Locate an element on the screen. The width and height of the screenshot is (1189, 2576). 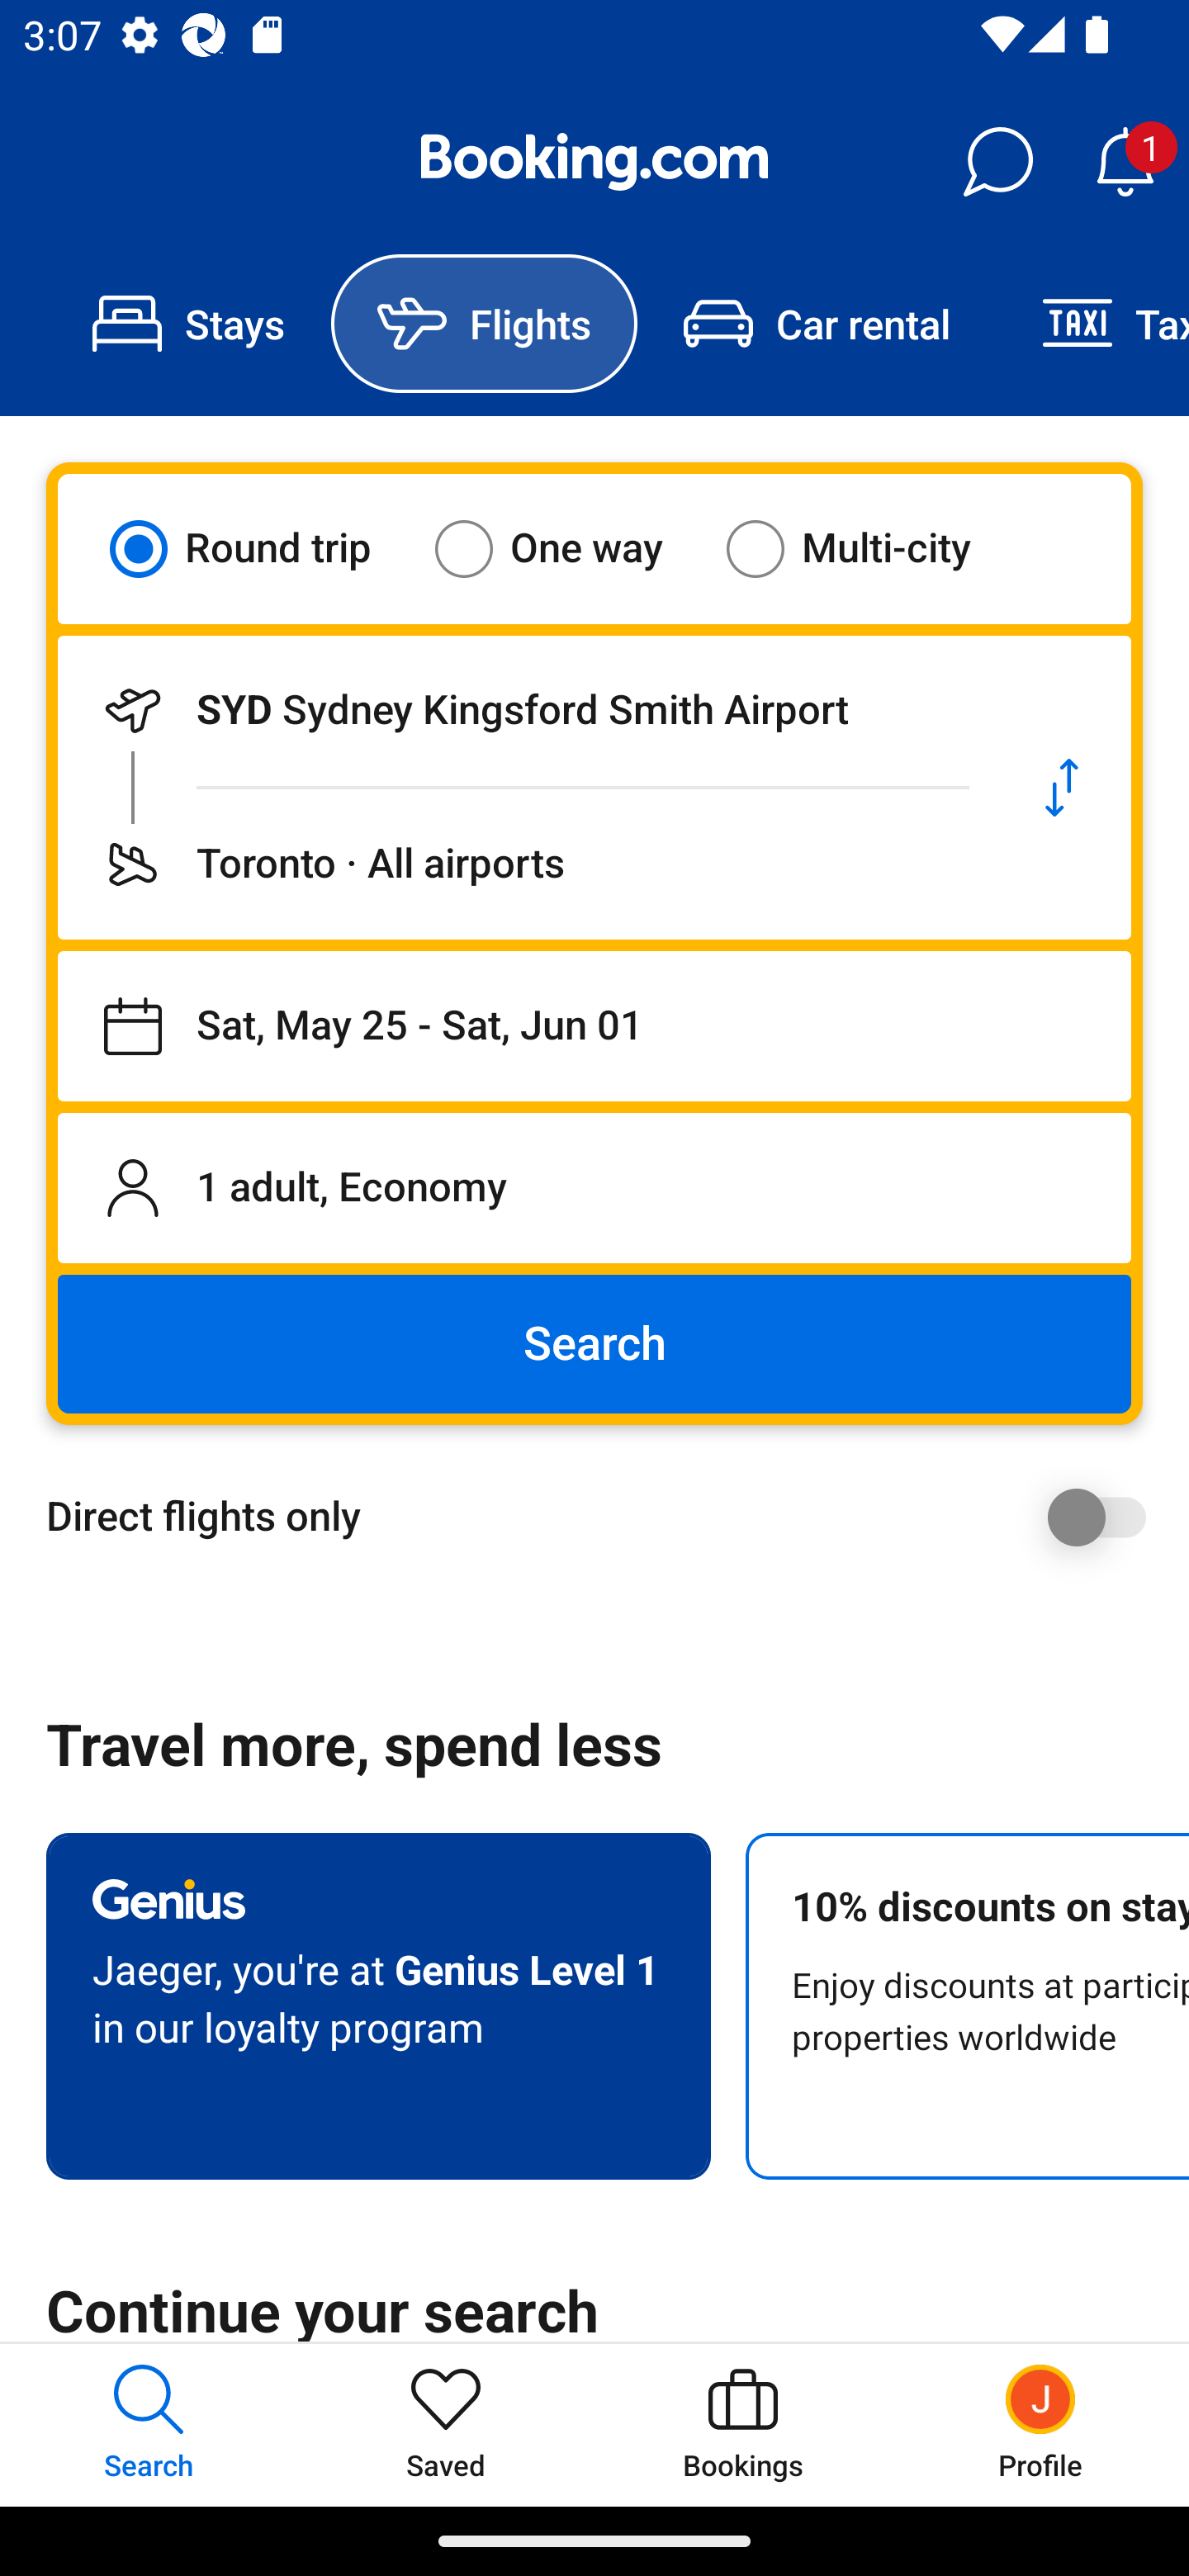
Departing from SYD Sydney Kingsford Smith Airport is located at coordinates (525, 710).